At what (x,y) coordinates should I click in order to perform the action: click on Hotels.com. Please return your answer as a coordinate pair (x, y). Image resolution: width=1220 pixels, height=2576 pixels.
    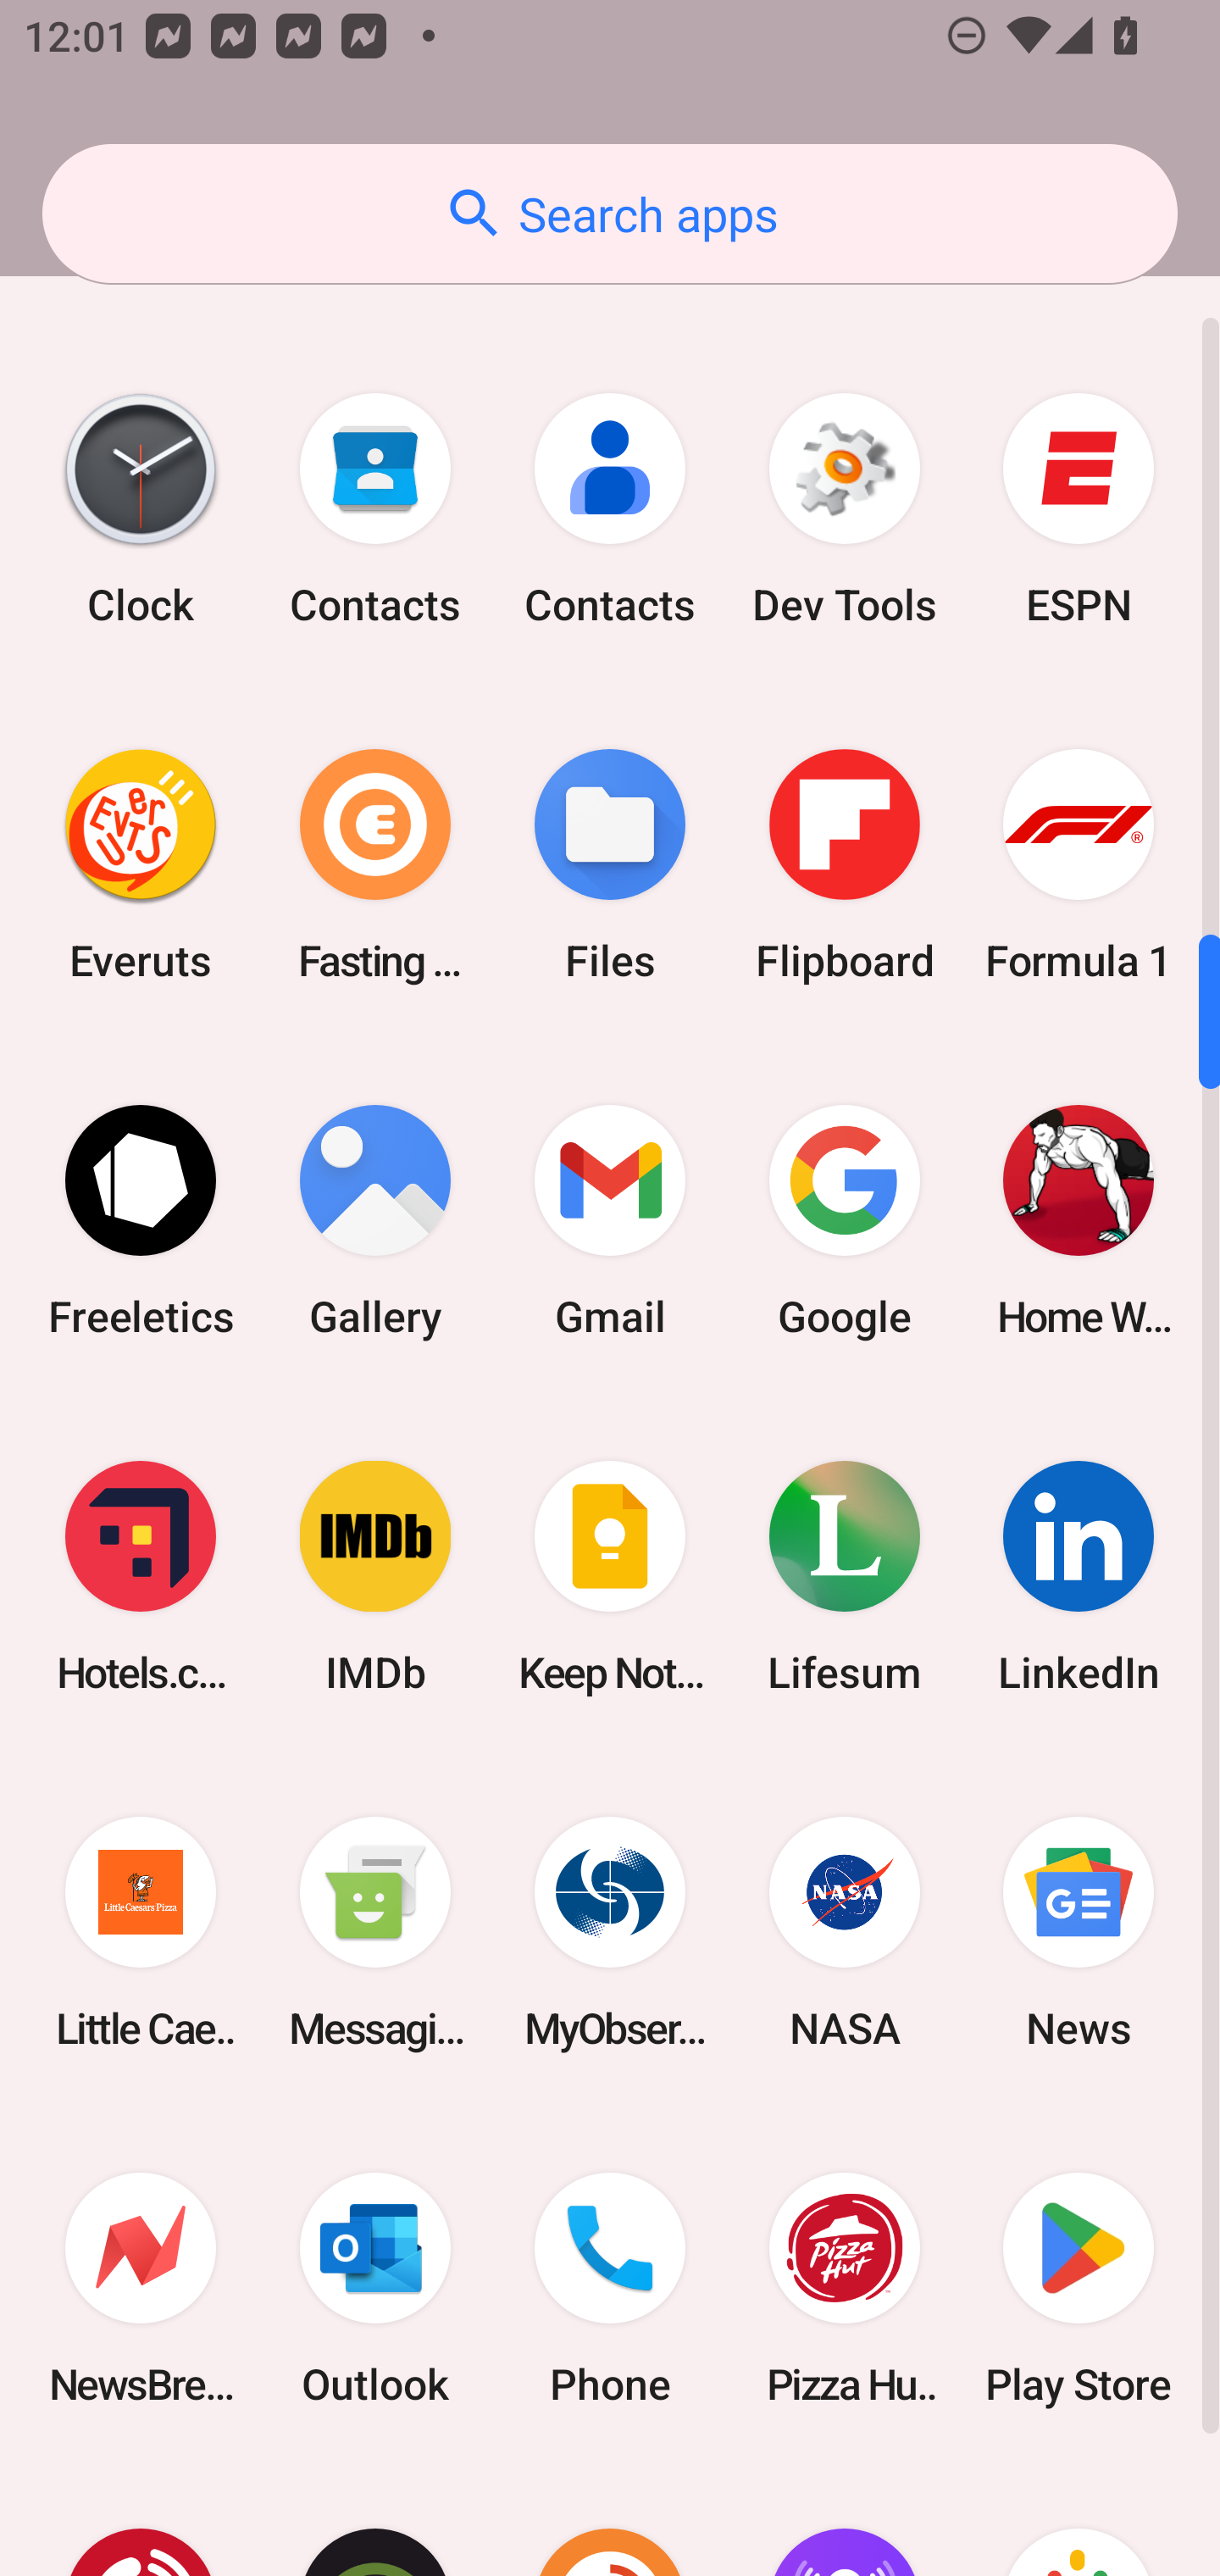
    Looking at the image, I should click on (141, 1576).